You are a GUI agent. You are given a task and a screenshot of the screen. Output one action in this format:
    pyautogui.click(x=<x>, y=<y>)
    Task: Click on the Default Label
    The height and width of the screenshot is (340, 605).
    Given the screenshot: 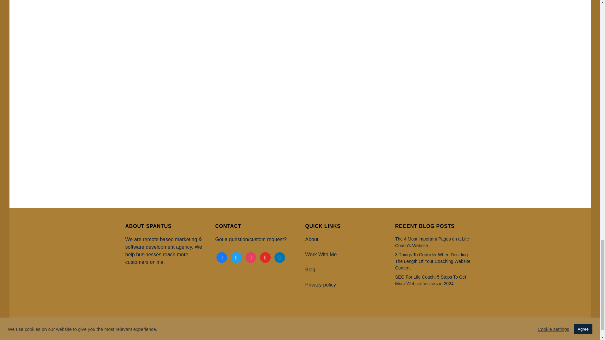 What is the action you would take?
    pyautogui.click(x=280, y=257)
    